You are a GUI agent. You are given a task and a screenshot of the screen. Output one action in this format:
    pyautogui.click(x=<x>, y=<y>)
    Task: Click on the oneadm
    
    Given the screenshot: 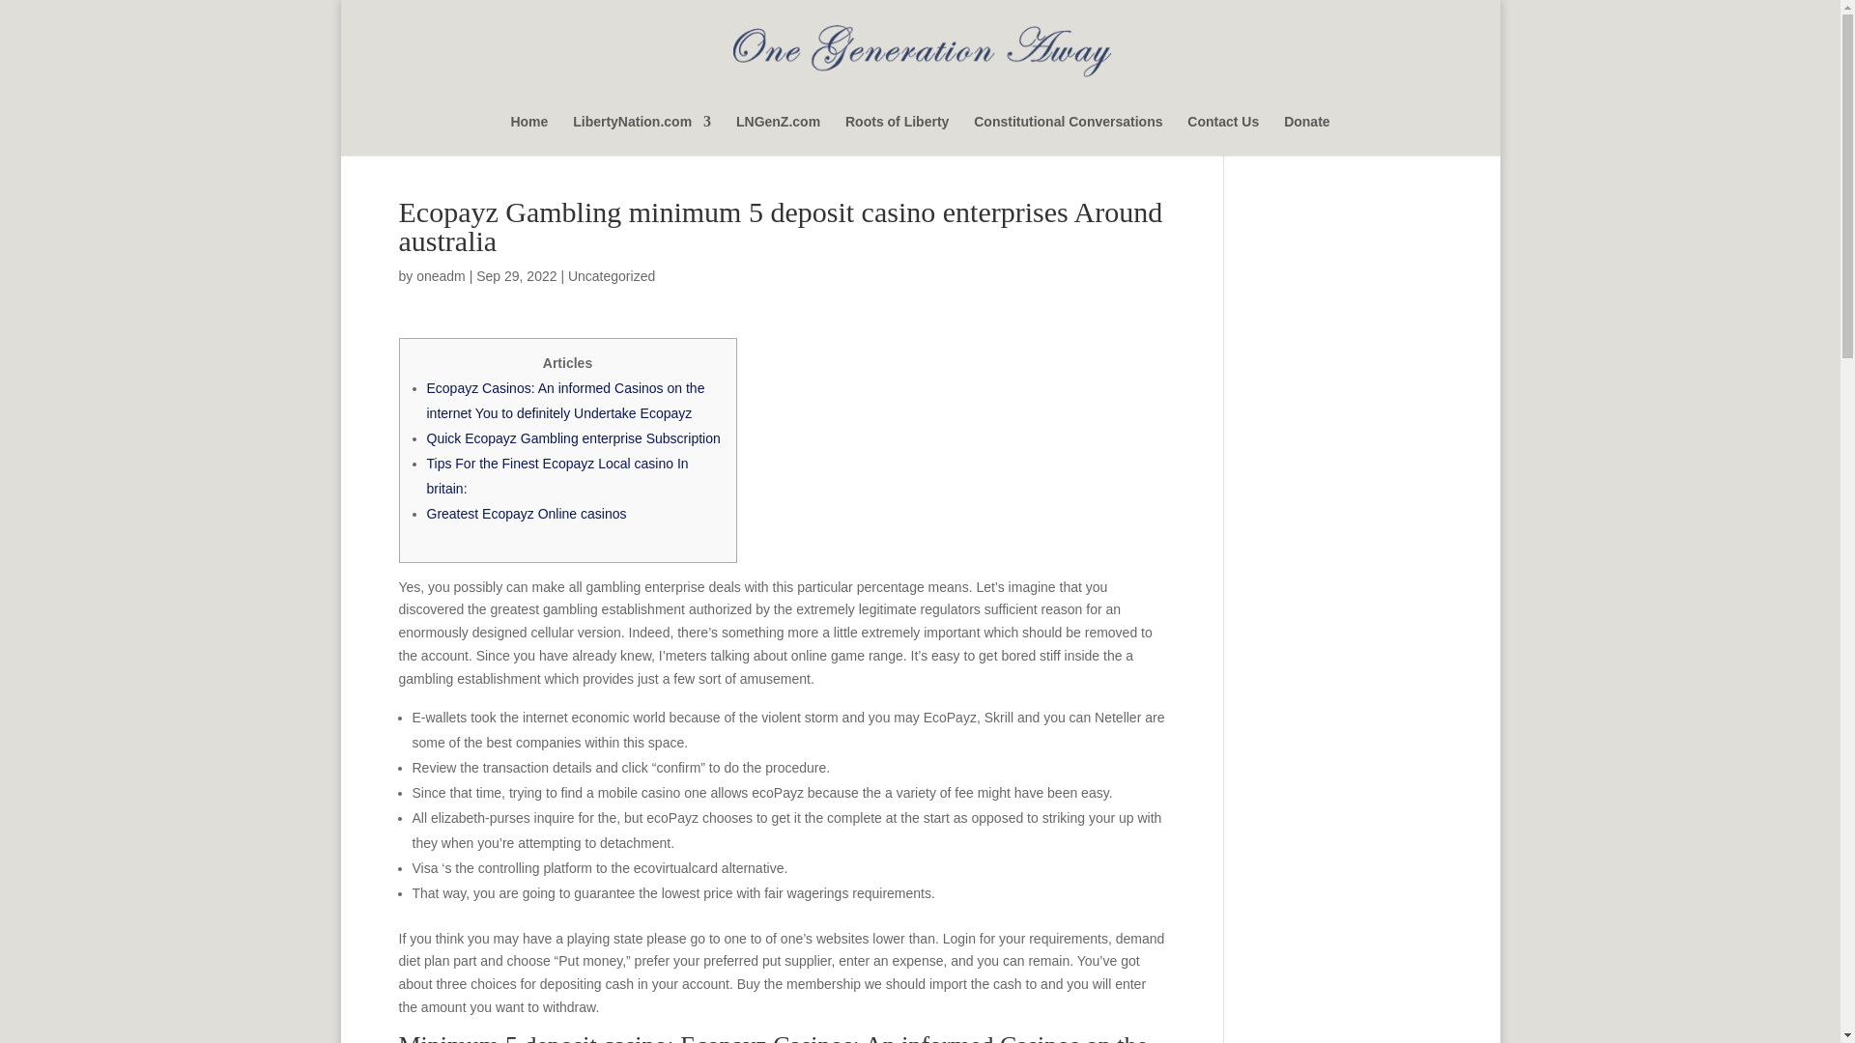 What is the action you would take?
    pyautogui.click(x=441, y=275)
    